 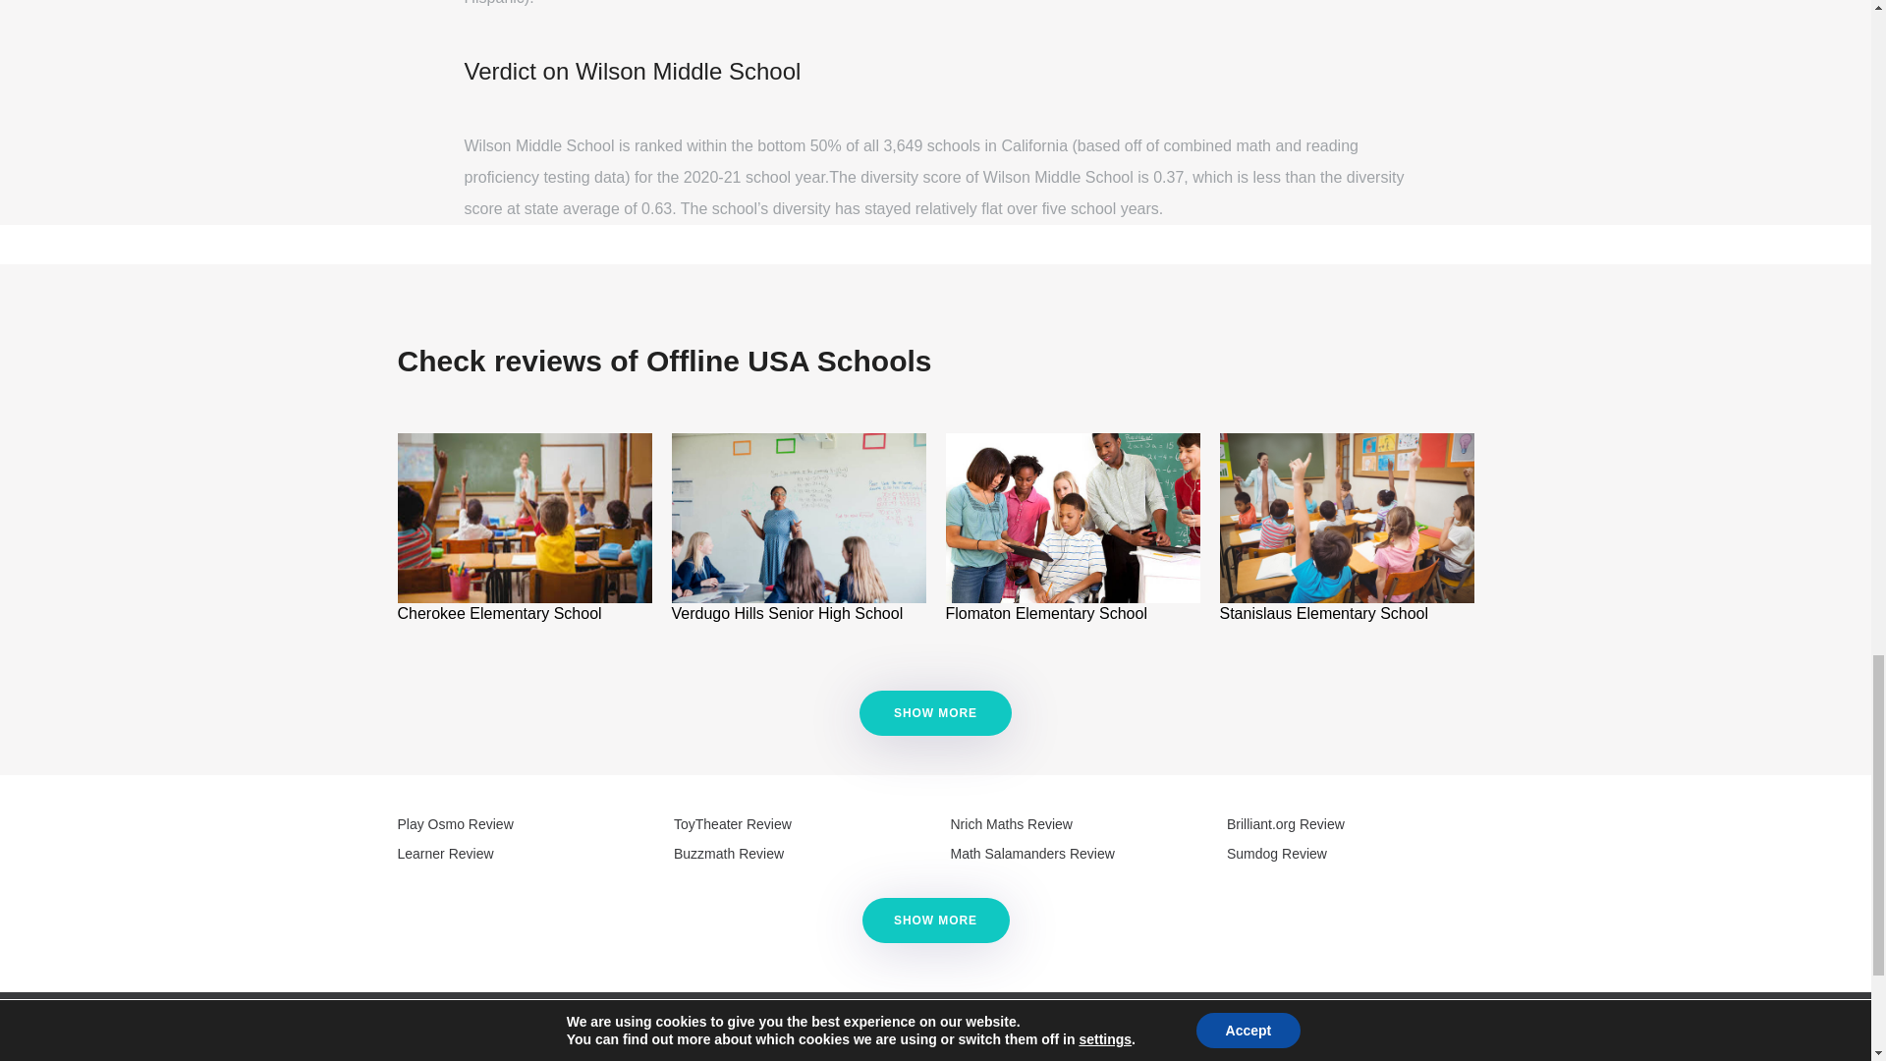 I want to click on Learner Review, so click(x=444, y=853).